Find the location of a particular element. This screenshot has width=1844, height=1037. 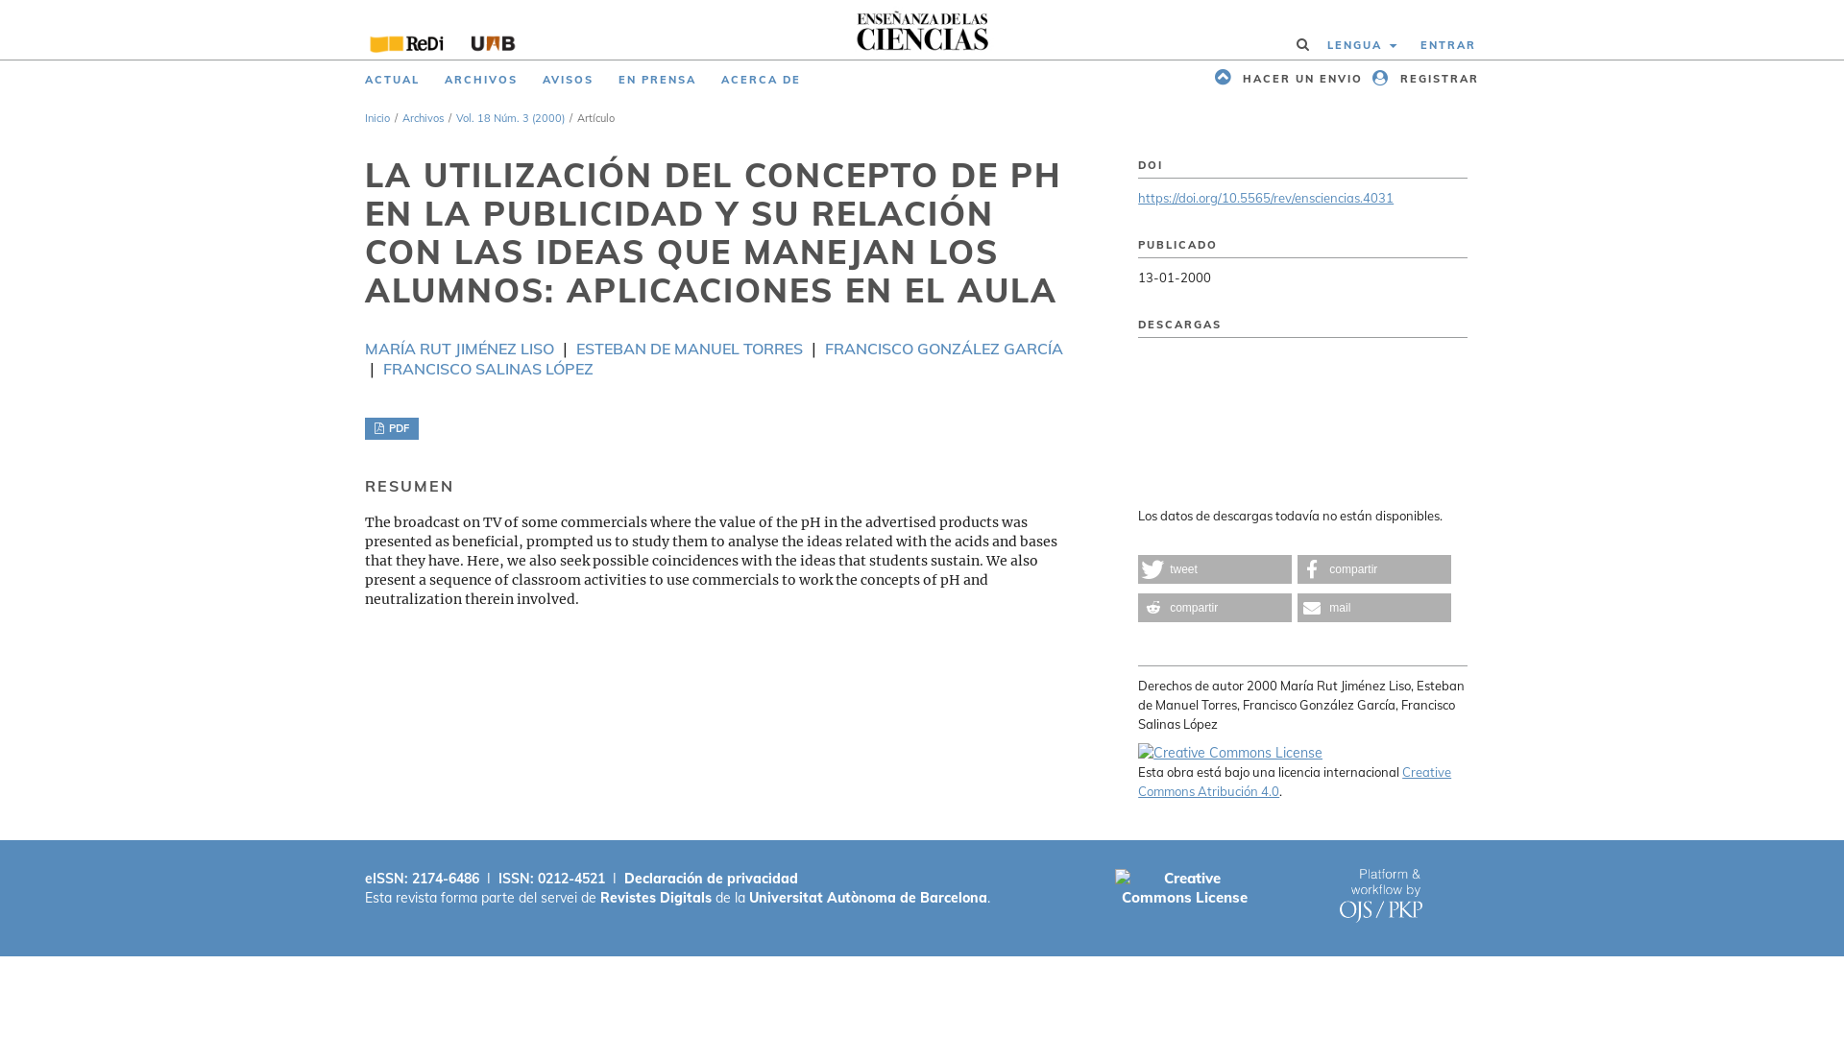

Inicio is located at coordinates (377, 118).